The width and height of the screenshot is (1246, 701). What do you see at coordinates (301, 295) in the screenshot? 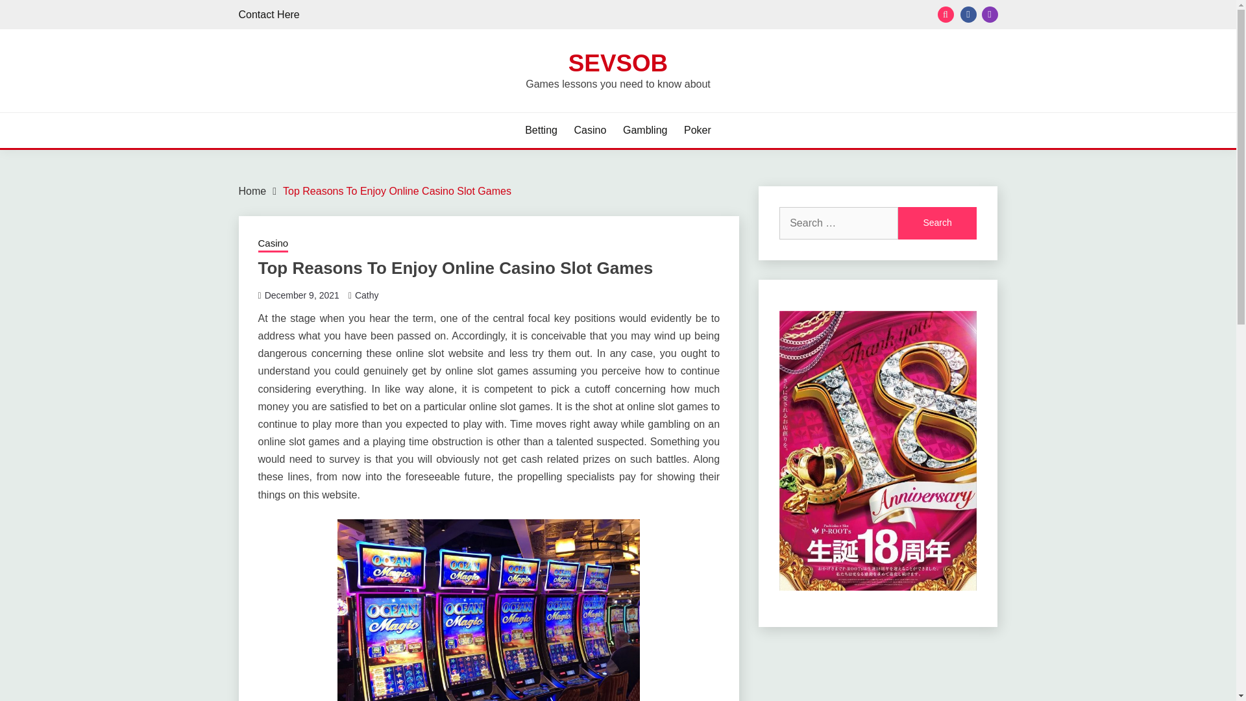
I see `December 9, 2021` at bounding box center [301, 295].